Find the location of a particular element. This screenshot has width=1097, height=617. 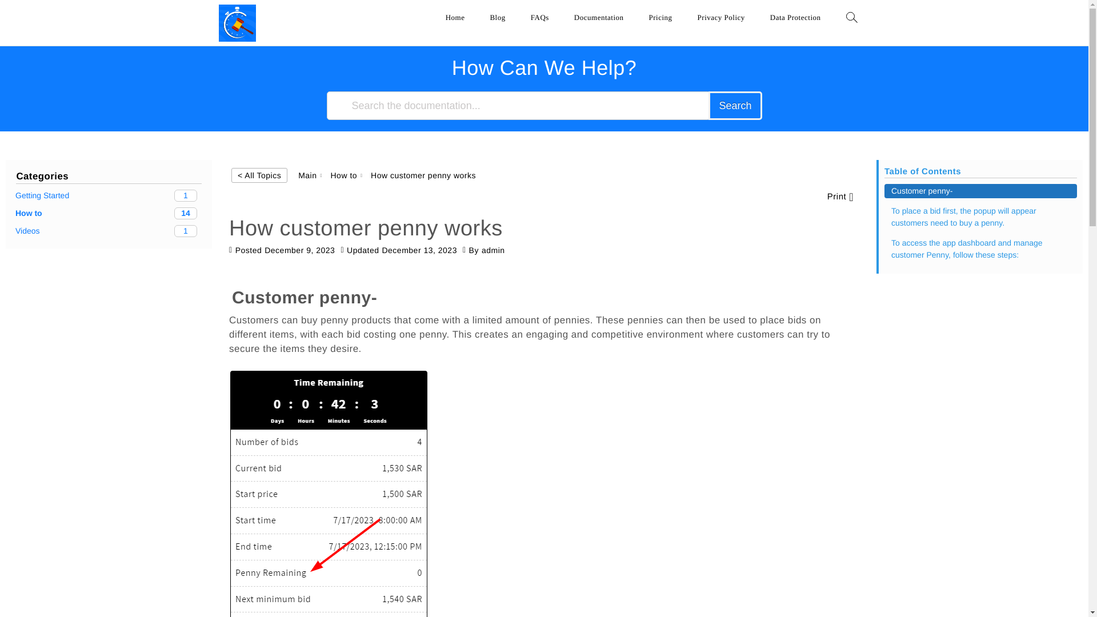

Data Protection is located at coordinates (795, 16).